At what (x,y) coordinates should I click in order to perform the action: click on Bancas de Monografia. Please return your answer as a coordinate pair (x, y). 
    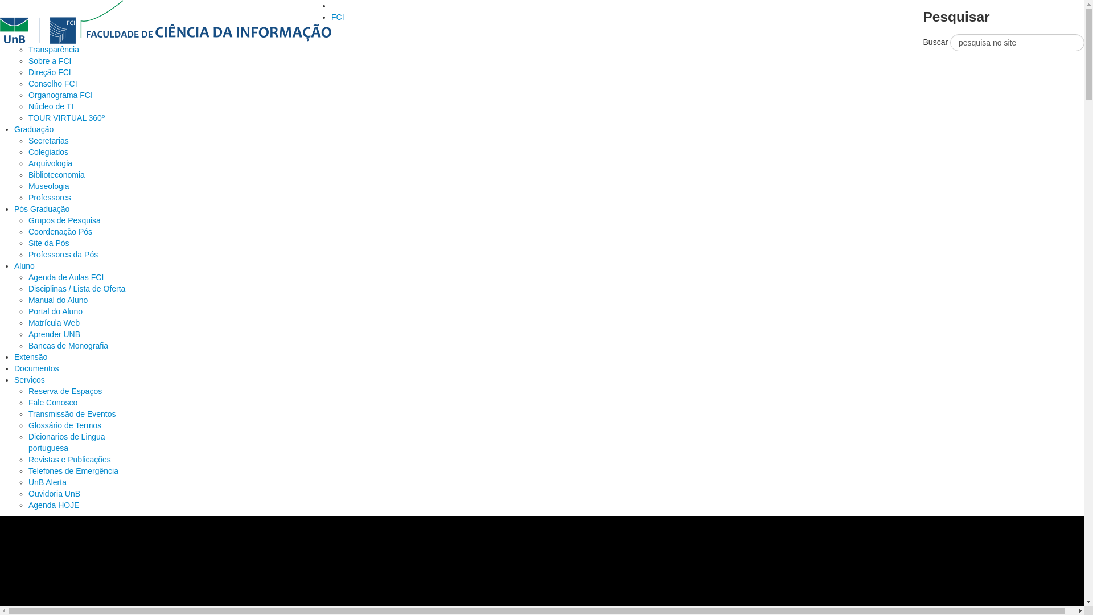
    Looking at the image, I should click on (68, 346).